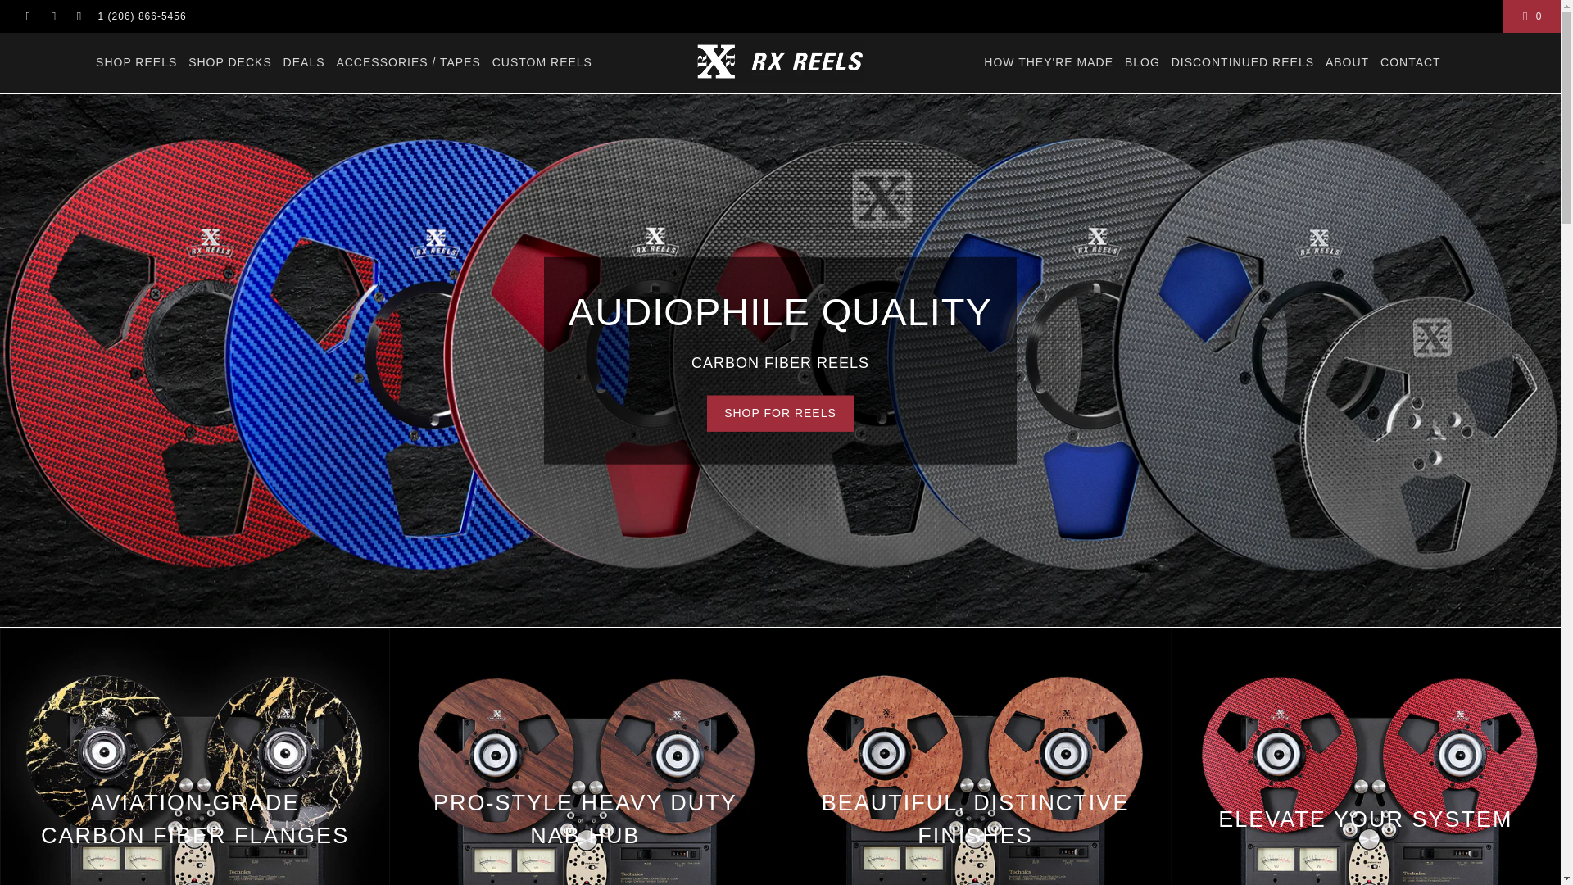  Describe the element at coordinates (136, 62) in the screenshot. I see `SHOP REELS` at that location.